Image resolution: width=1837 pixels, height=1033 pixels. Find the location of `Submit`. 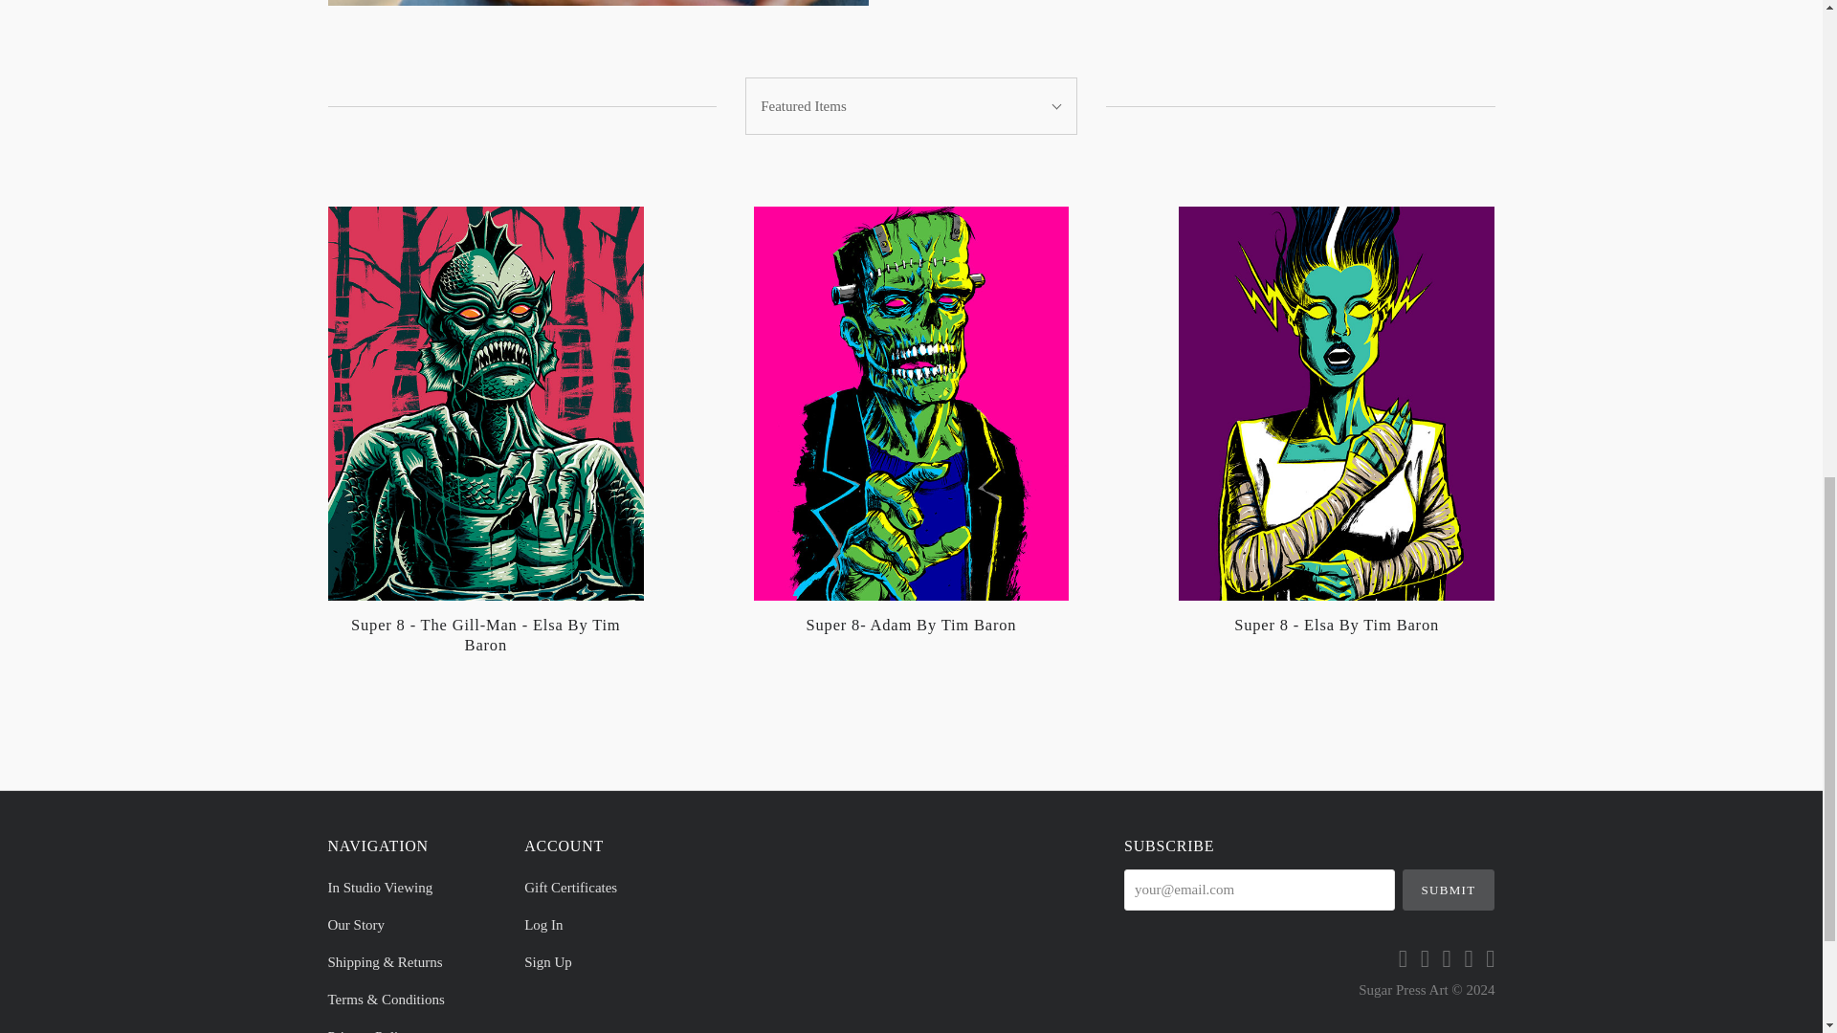

Submit is located at coordinates (1449, 890).